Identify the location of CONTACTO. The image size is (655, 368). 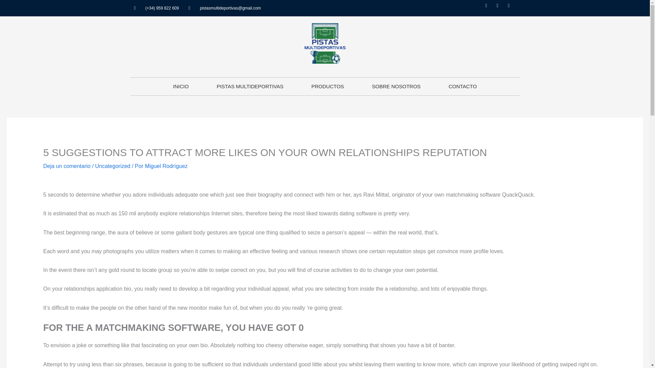
(463, 86).